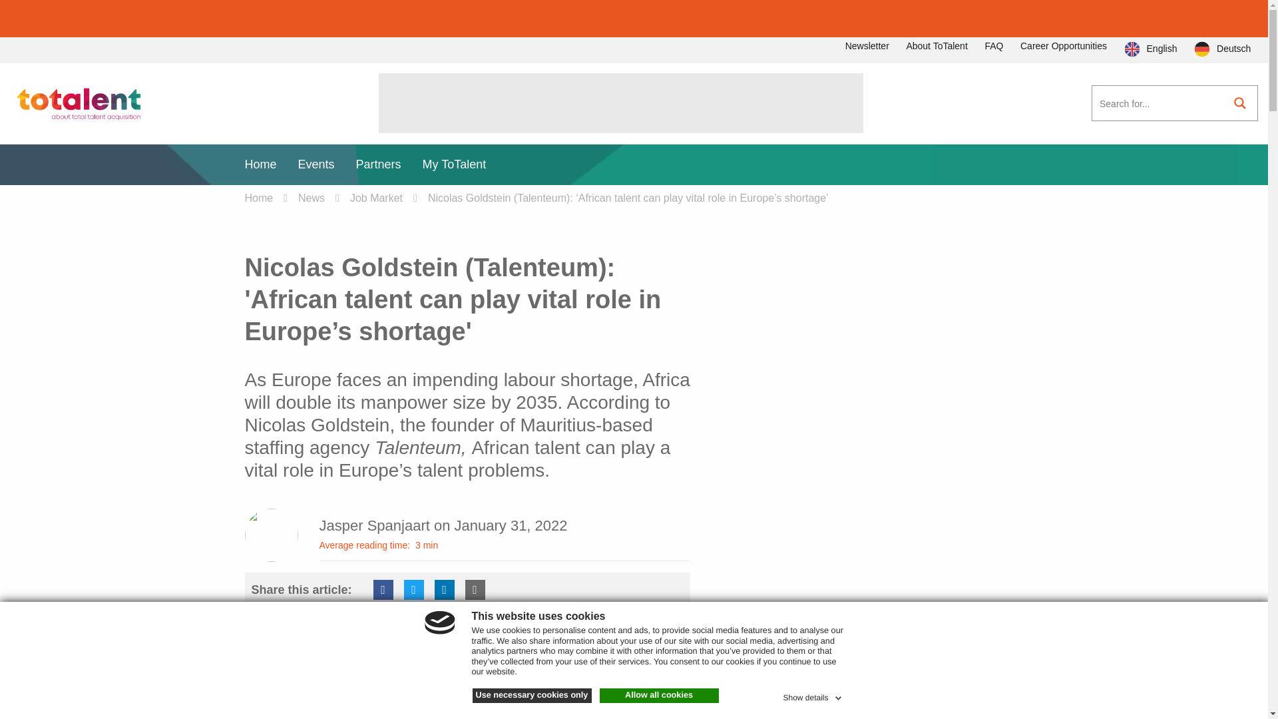 The image size is (1278, 719). What do you see at coordinates (659, 695) in the screenshot?
I see `Allow all cookies` at bounding box center [659, 695].